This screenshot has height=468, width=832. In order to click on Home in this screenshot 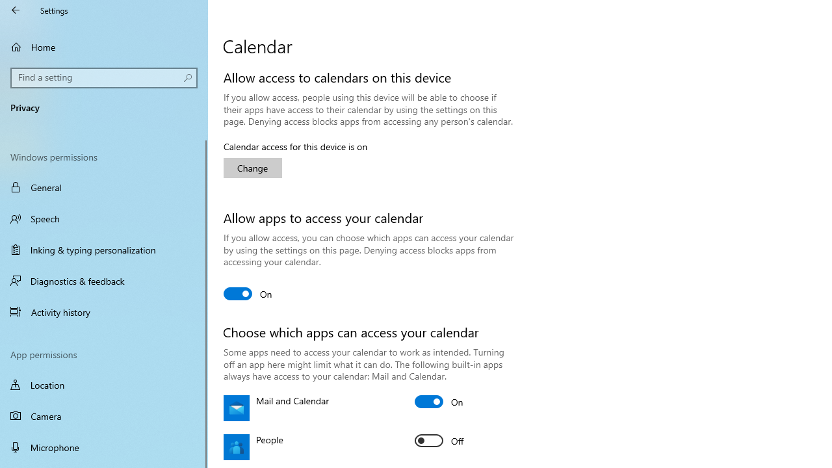, I will do `click(104, 47)`.